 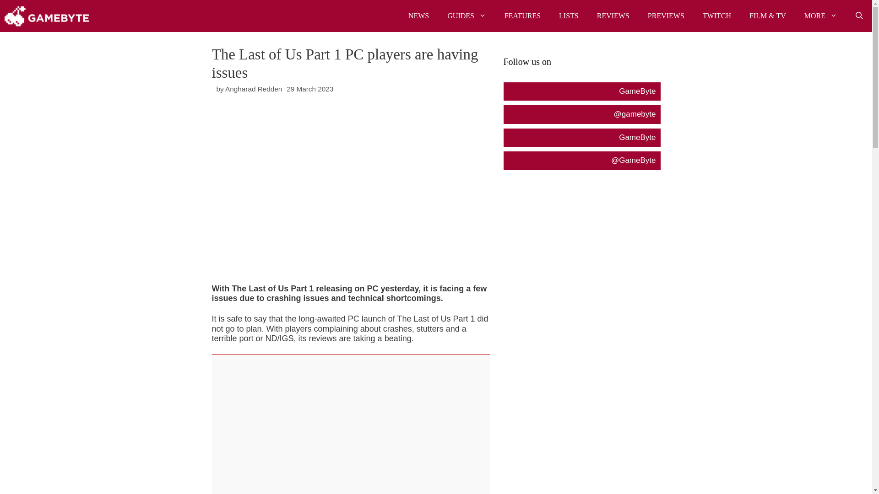 I want to click on Gamebyte Facebook, so click(x=581, y=91).